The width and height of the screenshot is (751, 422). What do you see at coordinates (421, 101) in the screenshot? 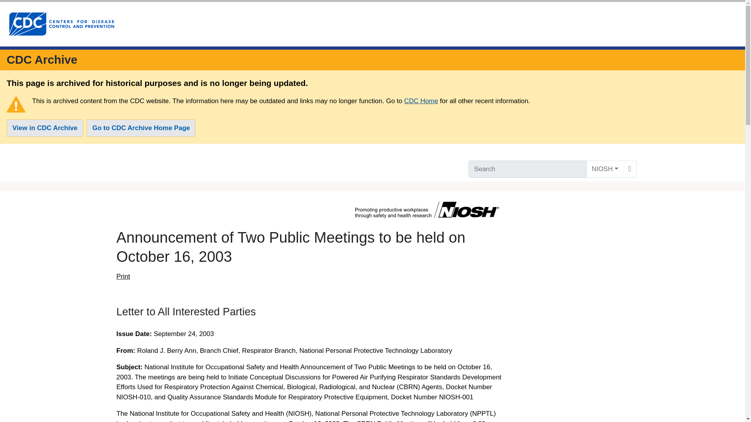
I see `CDC Home` at bounding box center [421, 101].